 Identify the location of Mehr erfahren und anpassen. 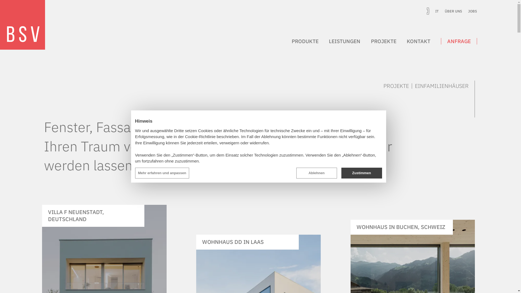
(162, 173).